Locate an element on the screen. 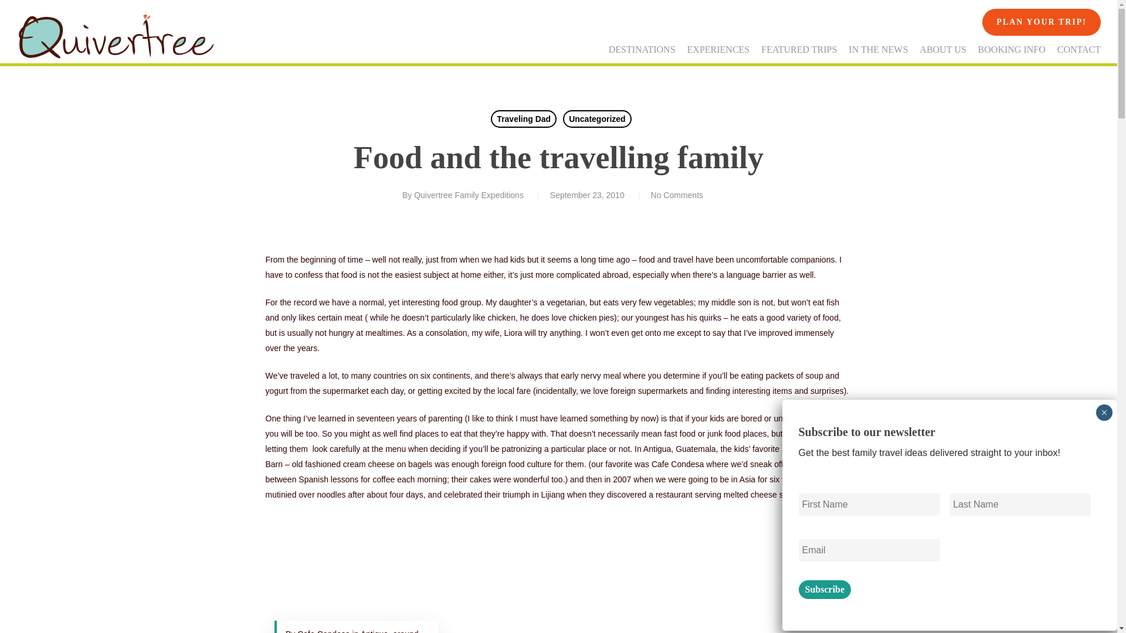  PLAN YOUR TRIP! is located at coordinates (1042, 22).